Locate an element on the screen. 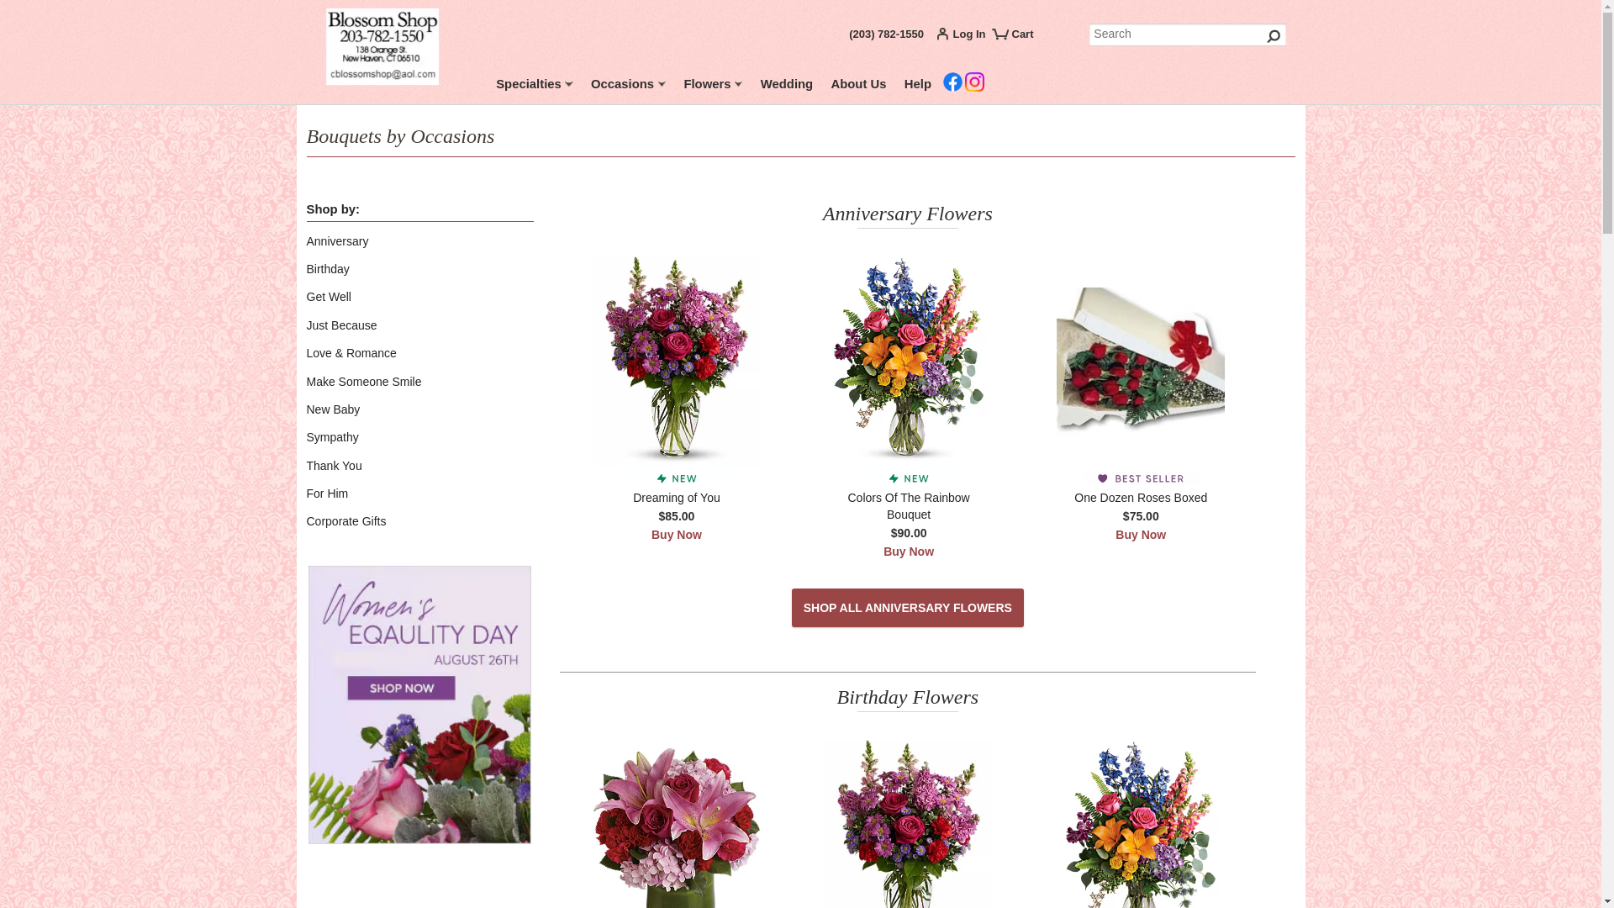 The width and height of the screenshot is (1614, 908). Log In is located at coordinates (965, 37).